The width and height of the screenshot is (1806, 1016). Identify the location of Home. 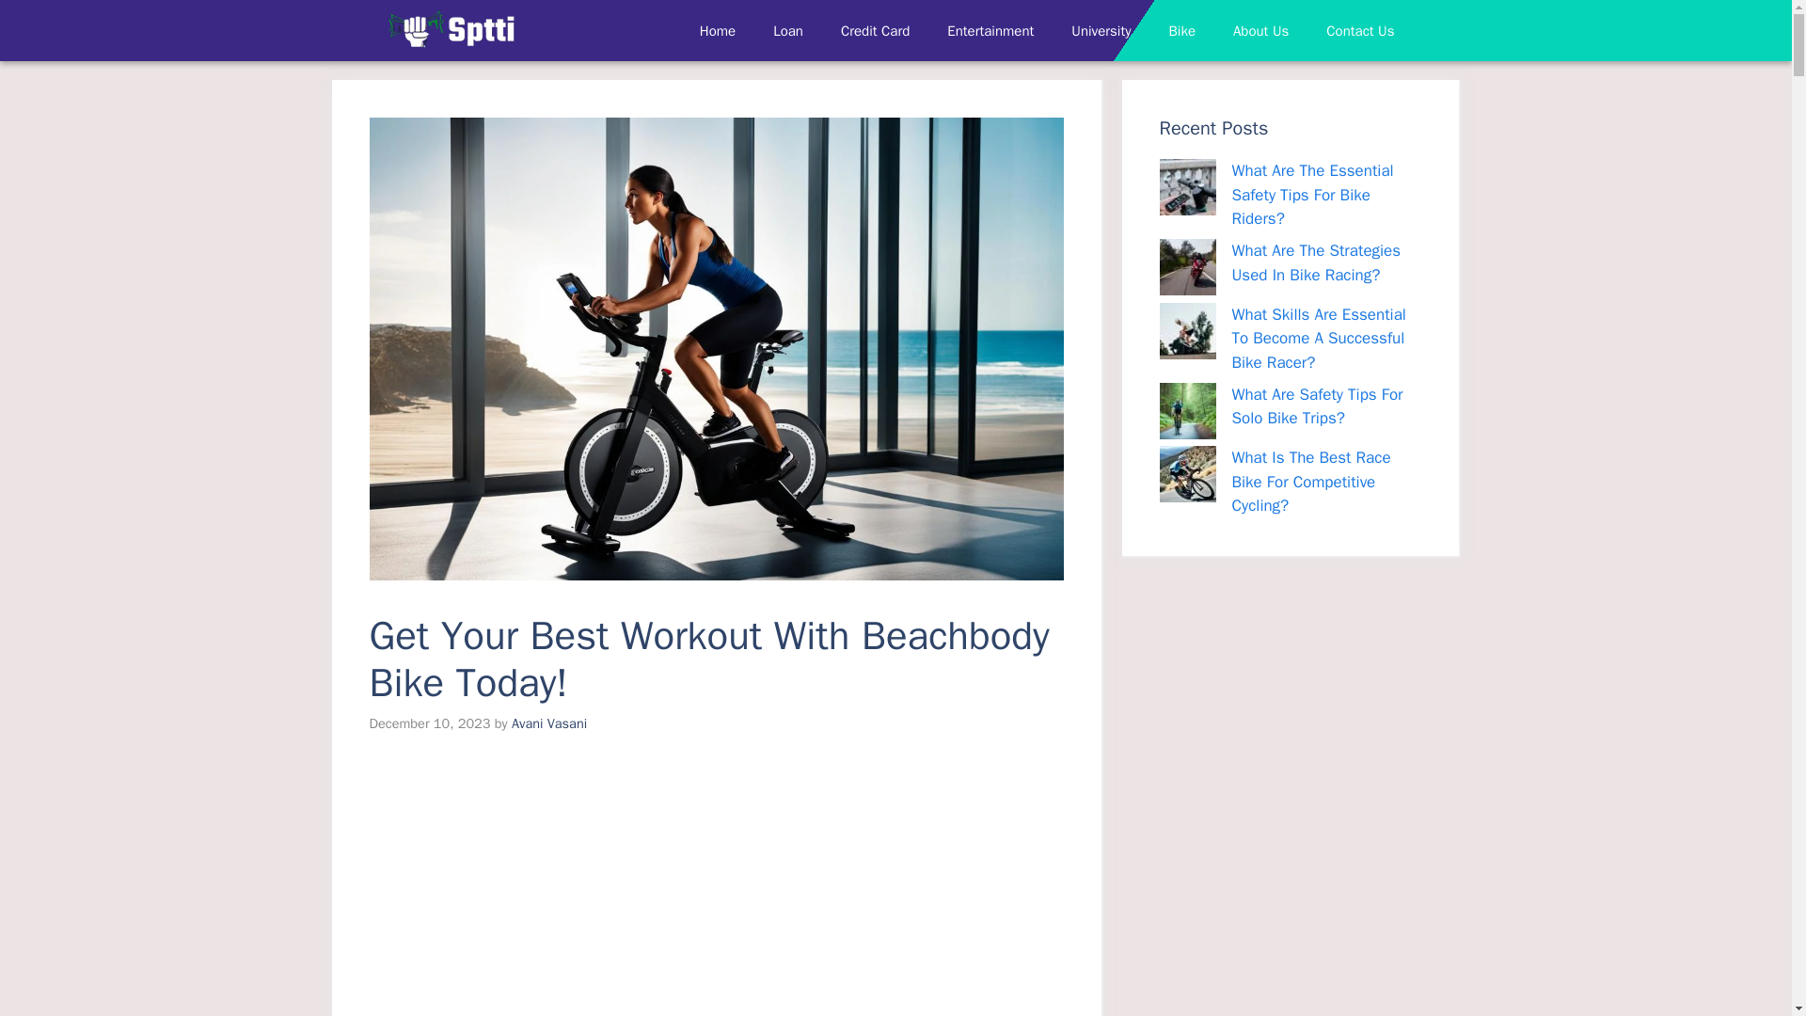
(717, 30).